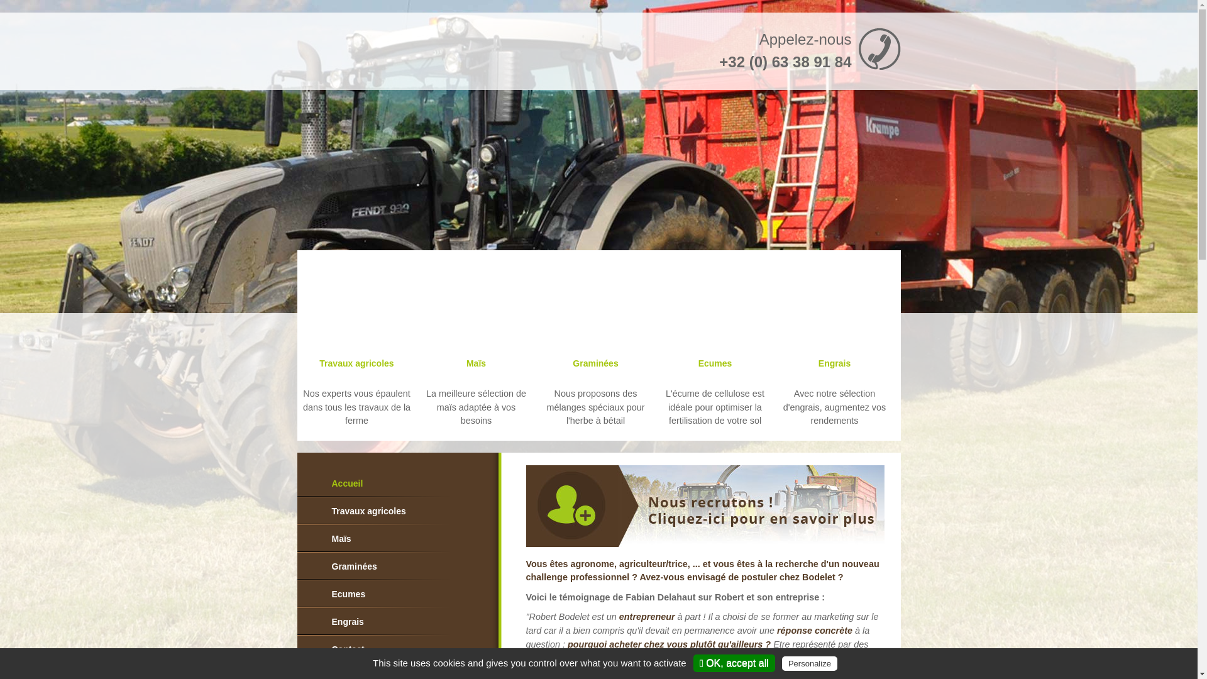  What do you see at coordinates (376, 511) in the screenshot?
I see `Travaux agricoles` at bounding box center [376, 511].